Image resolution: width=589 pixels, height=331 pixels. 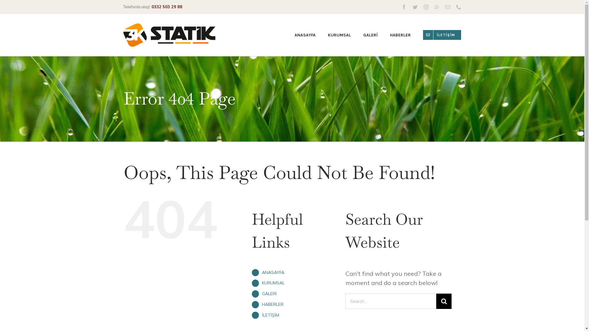 I want to click on Twitter, so click(x=415, y=7).